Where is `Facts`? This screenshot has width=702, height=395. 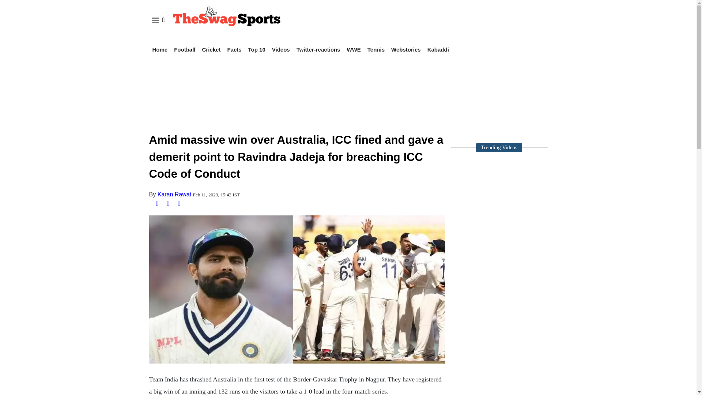 Facts is located at coordinates (234, 49).